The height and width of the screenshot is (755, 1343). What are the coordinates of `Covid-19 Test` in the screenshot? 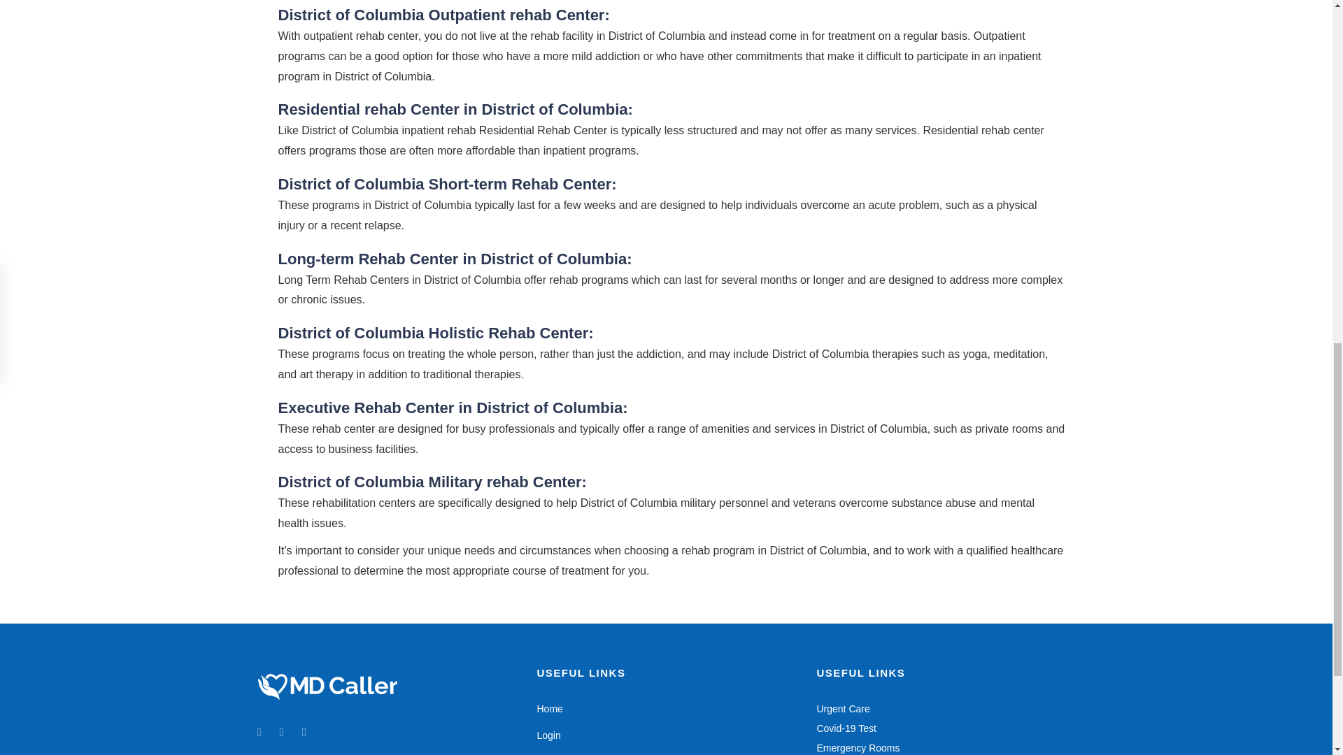 It's located at (846, 728).